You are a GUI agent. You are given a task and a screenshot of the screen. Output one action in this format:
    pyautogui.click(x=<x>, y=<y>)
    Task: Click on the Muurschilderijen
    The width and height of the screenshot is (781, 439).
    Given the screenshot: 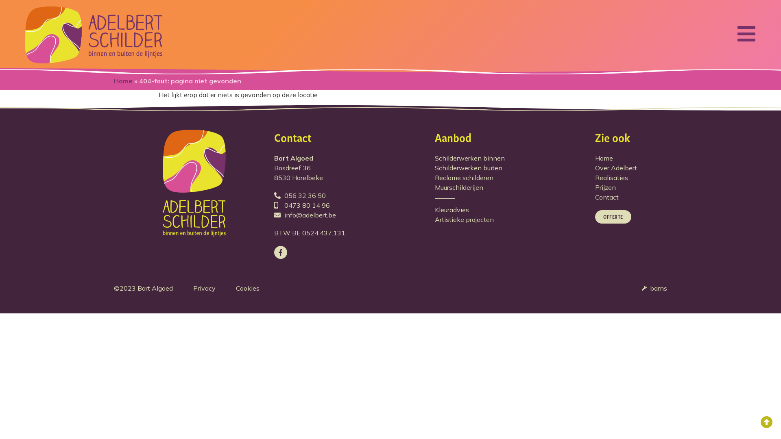 What is the action you would take?
    pyautogui.click(x=515, y=187)
    